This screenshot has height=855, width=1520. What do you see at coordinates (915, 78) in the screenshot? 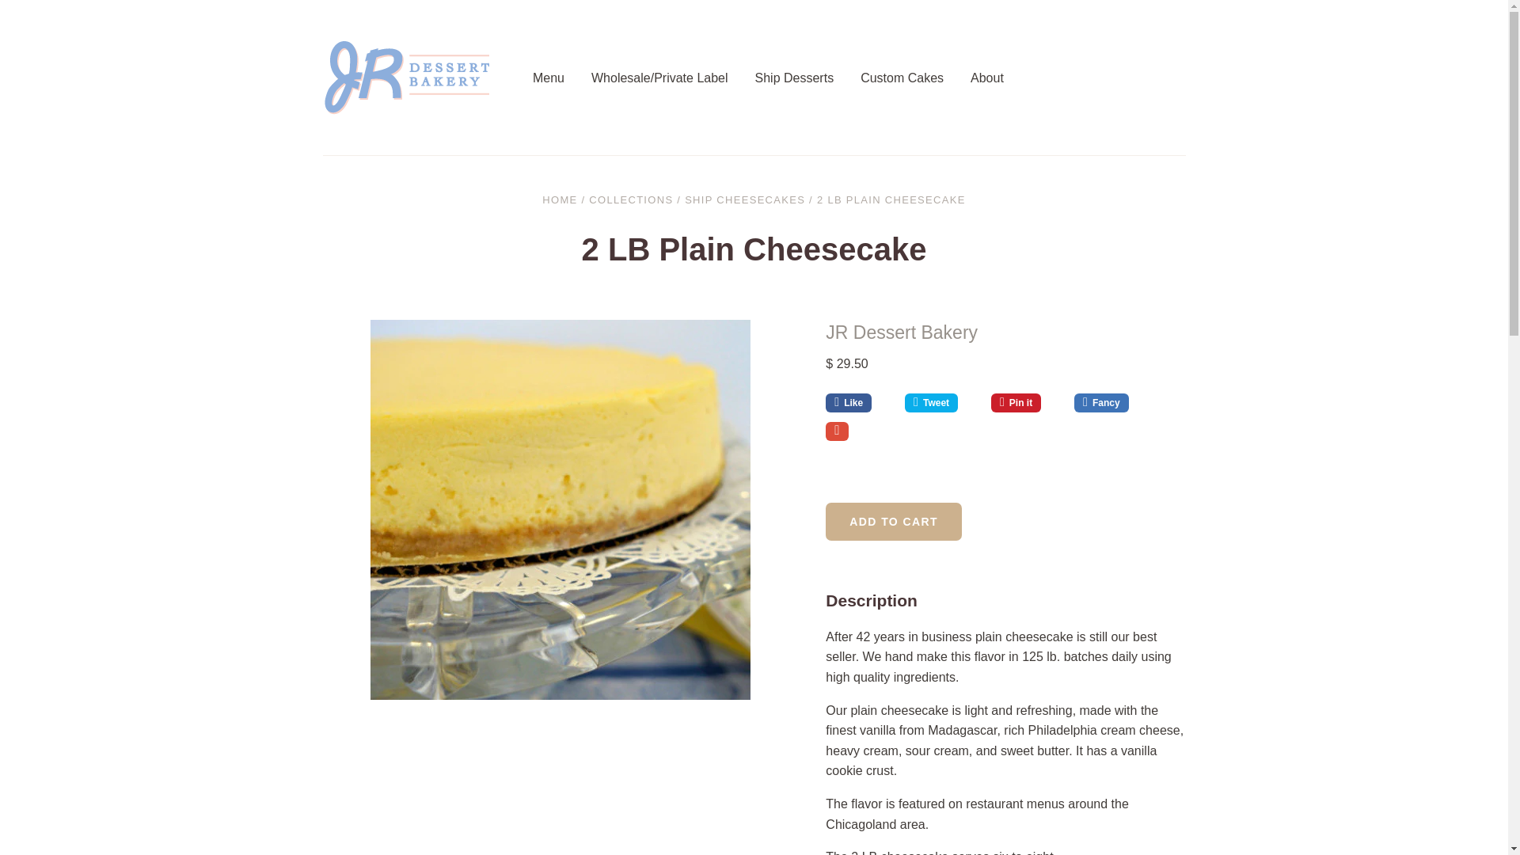
I see `Custom Cakes` at bounding box center [915, 78].